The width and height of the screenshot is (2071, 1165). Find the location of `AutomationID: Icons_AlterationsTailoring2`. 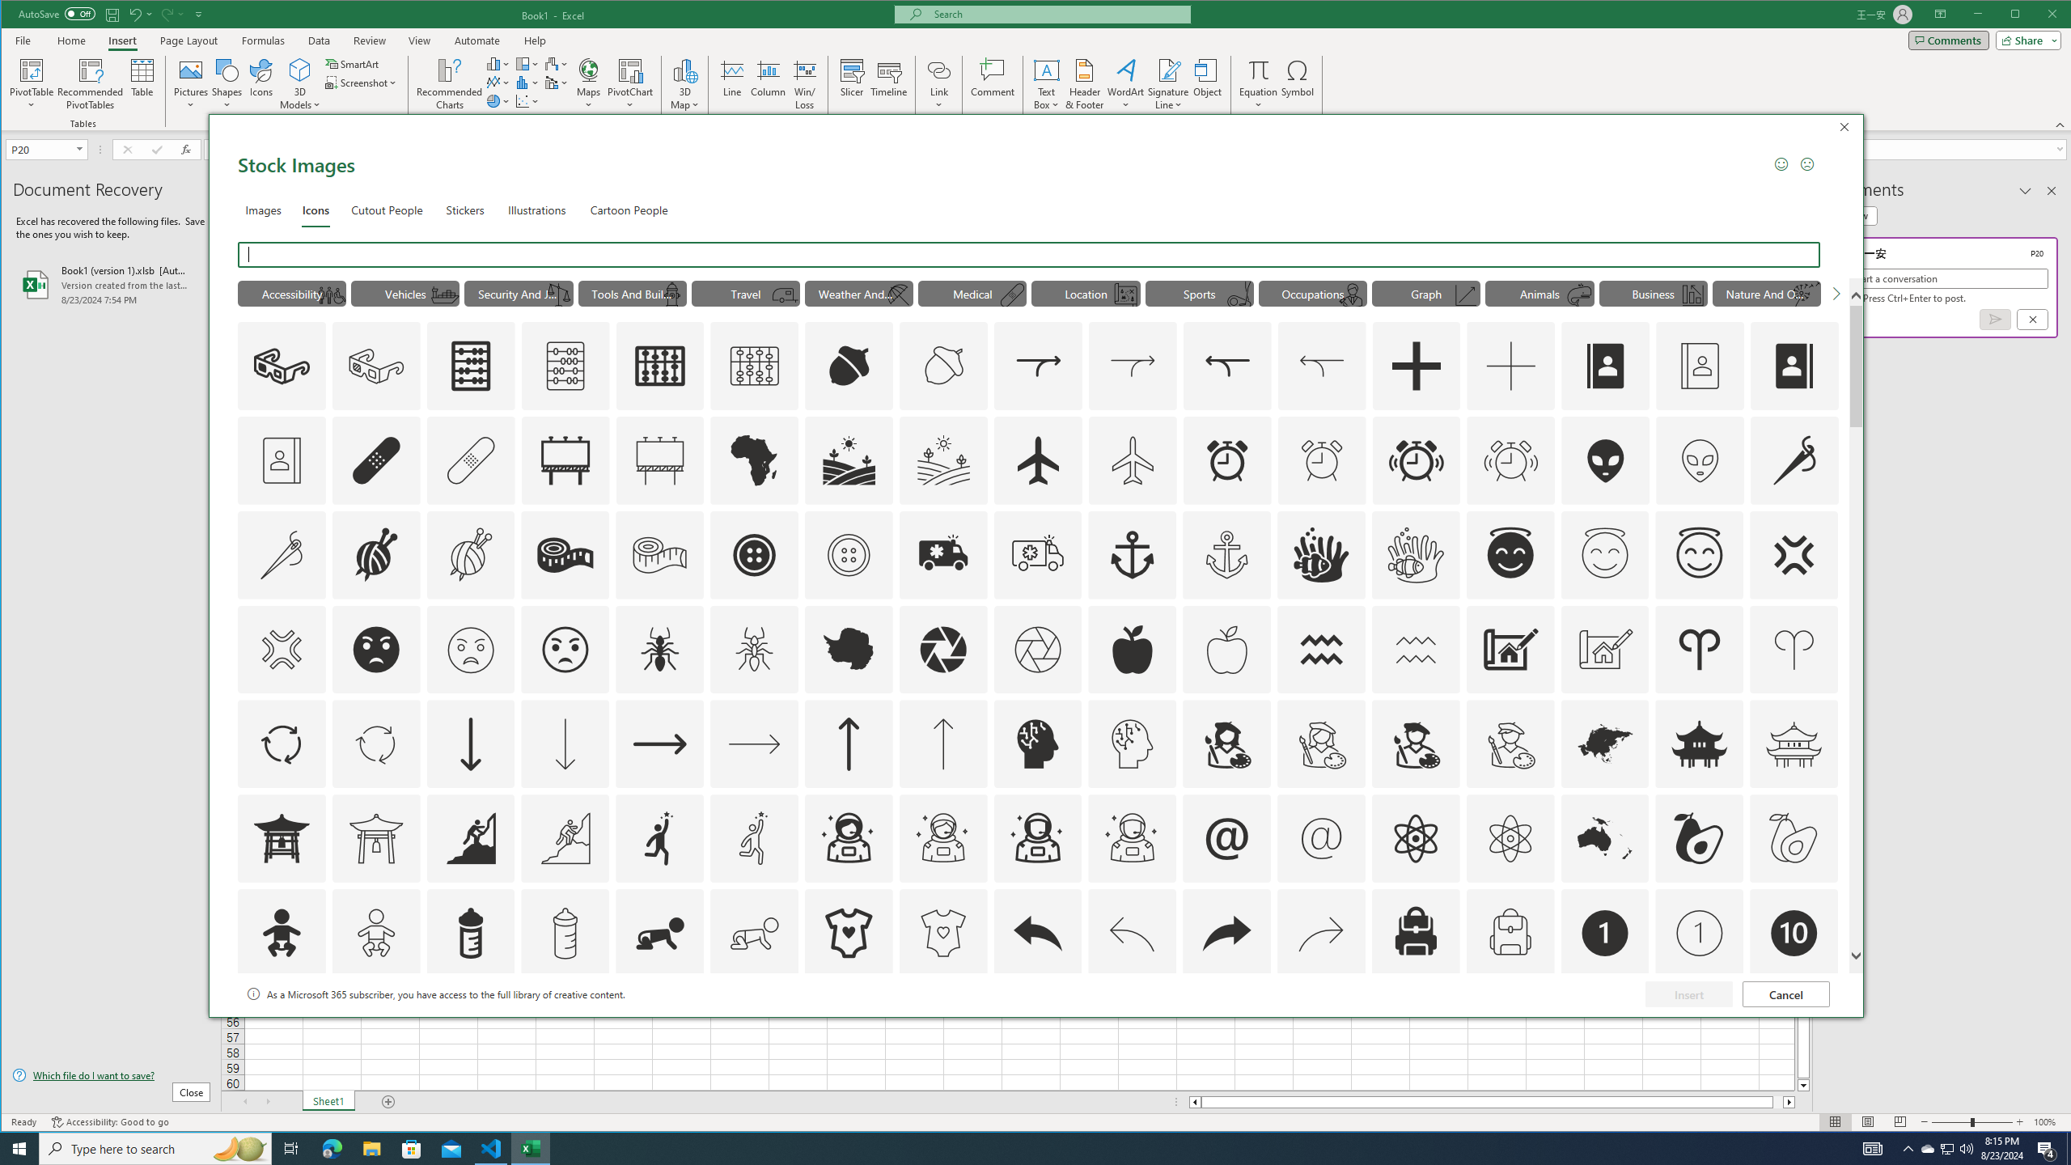

AutomationID: Icons_AlterationsTailoring2 is located at coordinates (565, 554).